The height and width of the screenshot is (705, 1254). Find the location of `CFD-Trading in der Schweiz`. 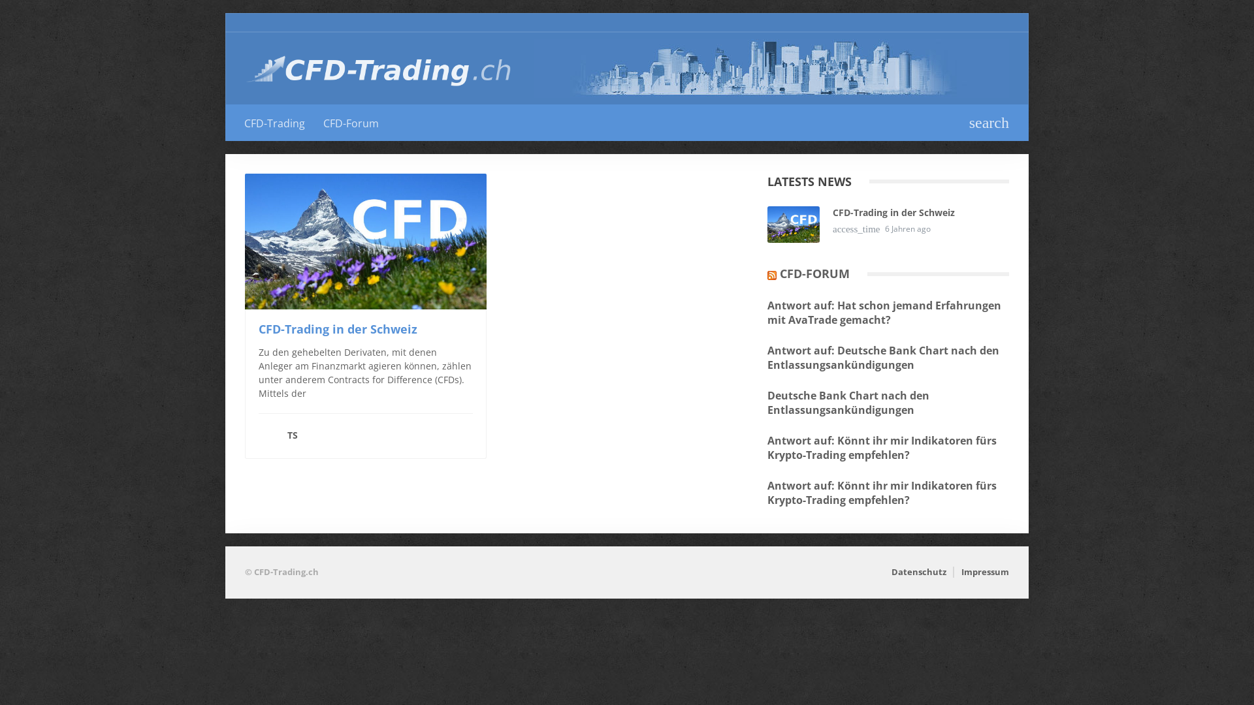

CFD-Trading in der Schweiz is located at coordinates (338, 329).